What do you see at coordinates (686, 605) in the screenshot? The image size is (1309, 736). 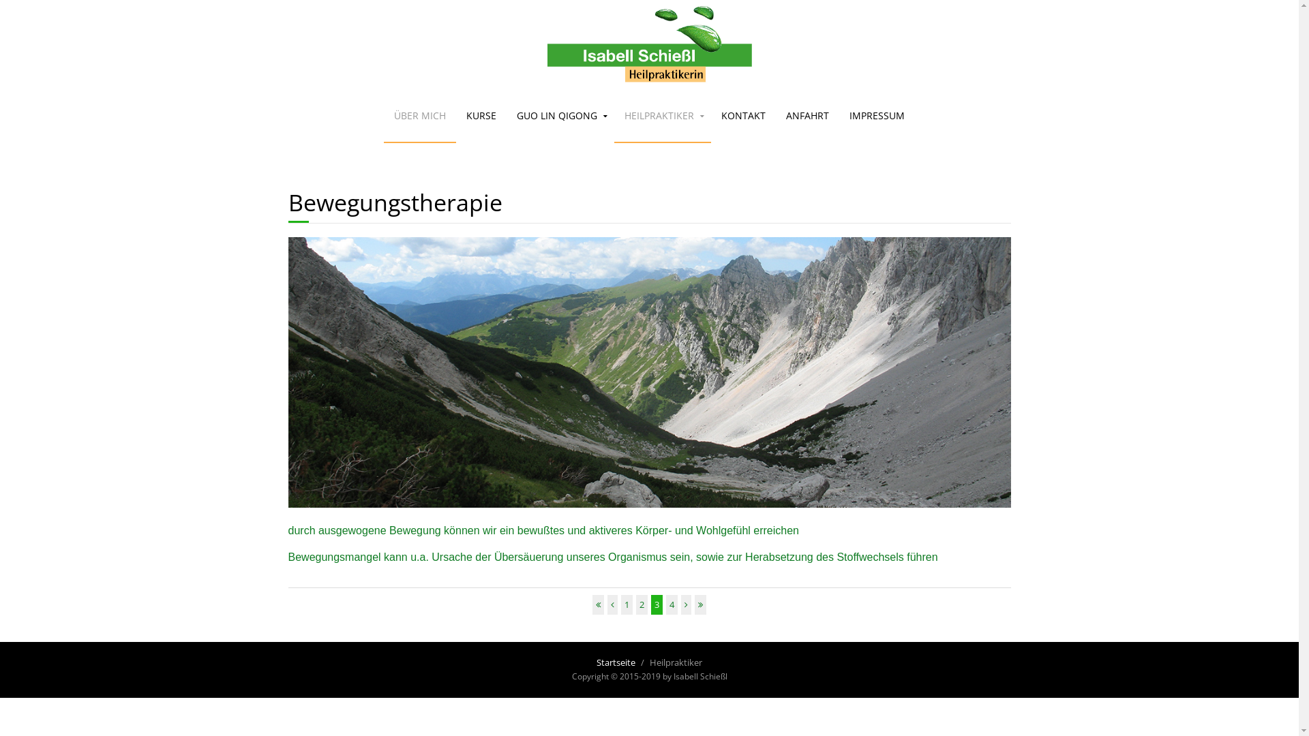 I see `Weiter` at bounding box center [686, 605].